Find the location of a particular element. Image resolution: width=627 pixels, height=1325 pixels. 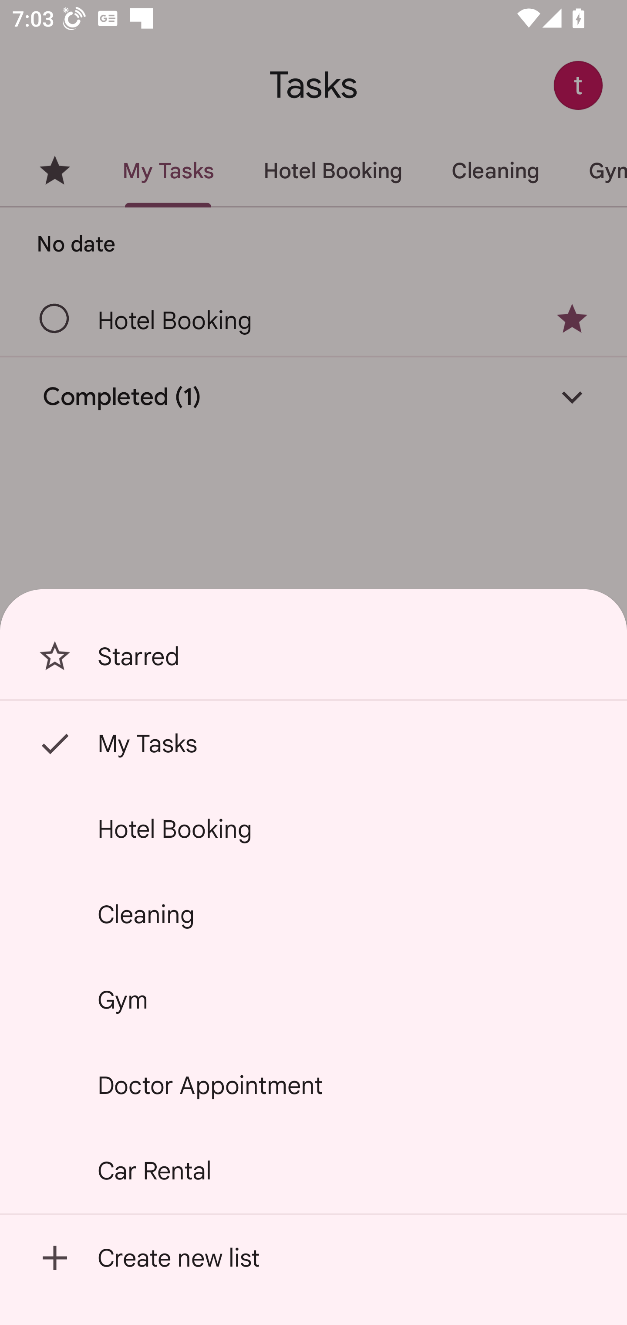

My Tasks is located at coordinates (313, 743).